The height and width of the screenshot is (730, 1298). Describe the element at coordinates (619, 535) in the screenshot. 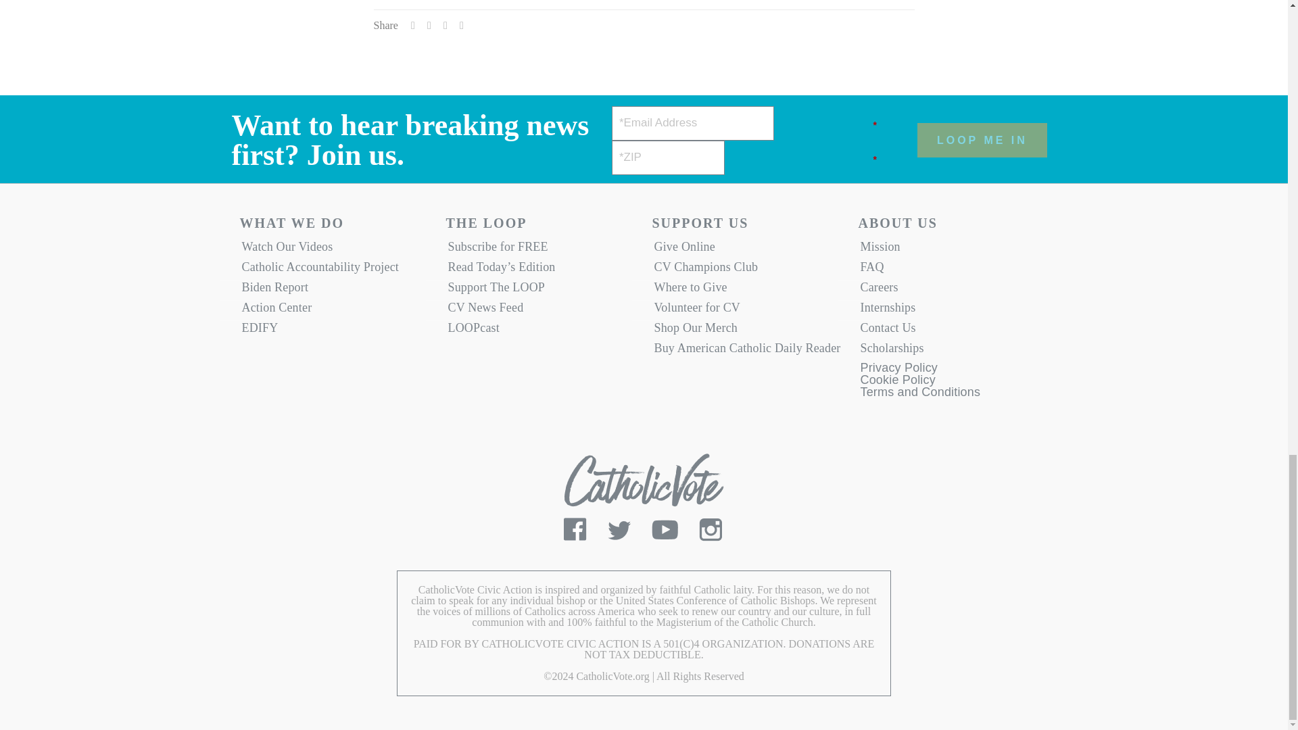

I see `Twitter` at that location.